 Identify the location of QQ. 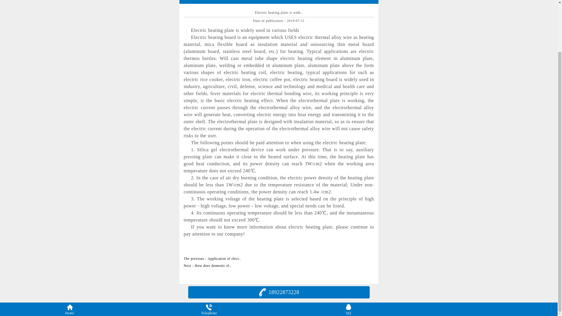
(348, 251).